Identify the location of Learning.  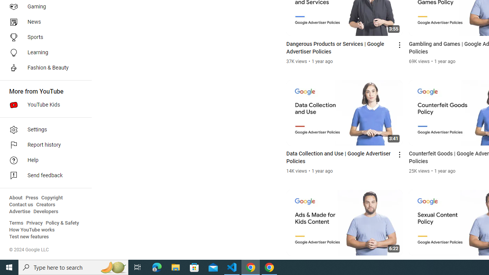
(44, 53).